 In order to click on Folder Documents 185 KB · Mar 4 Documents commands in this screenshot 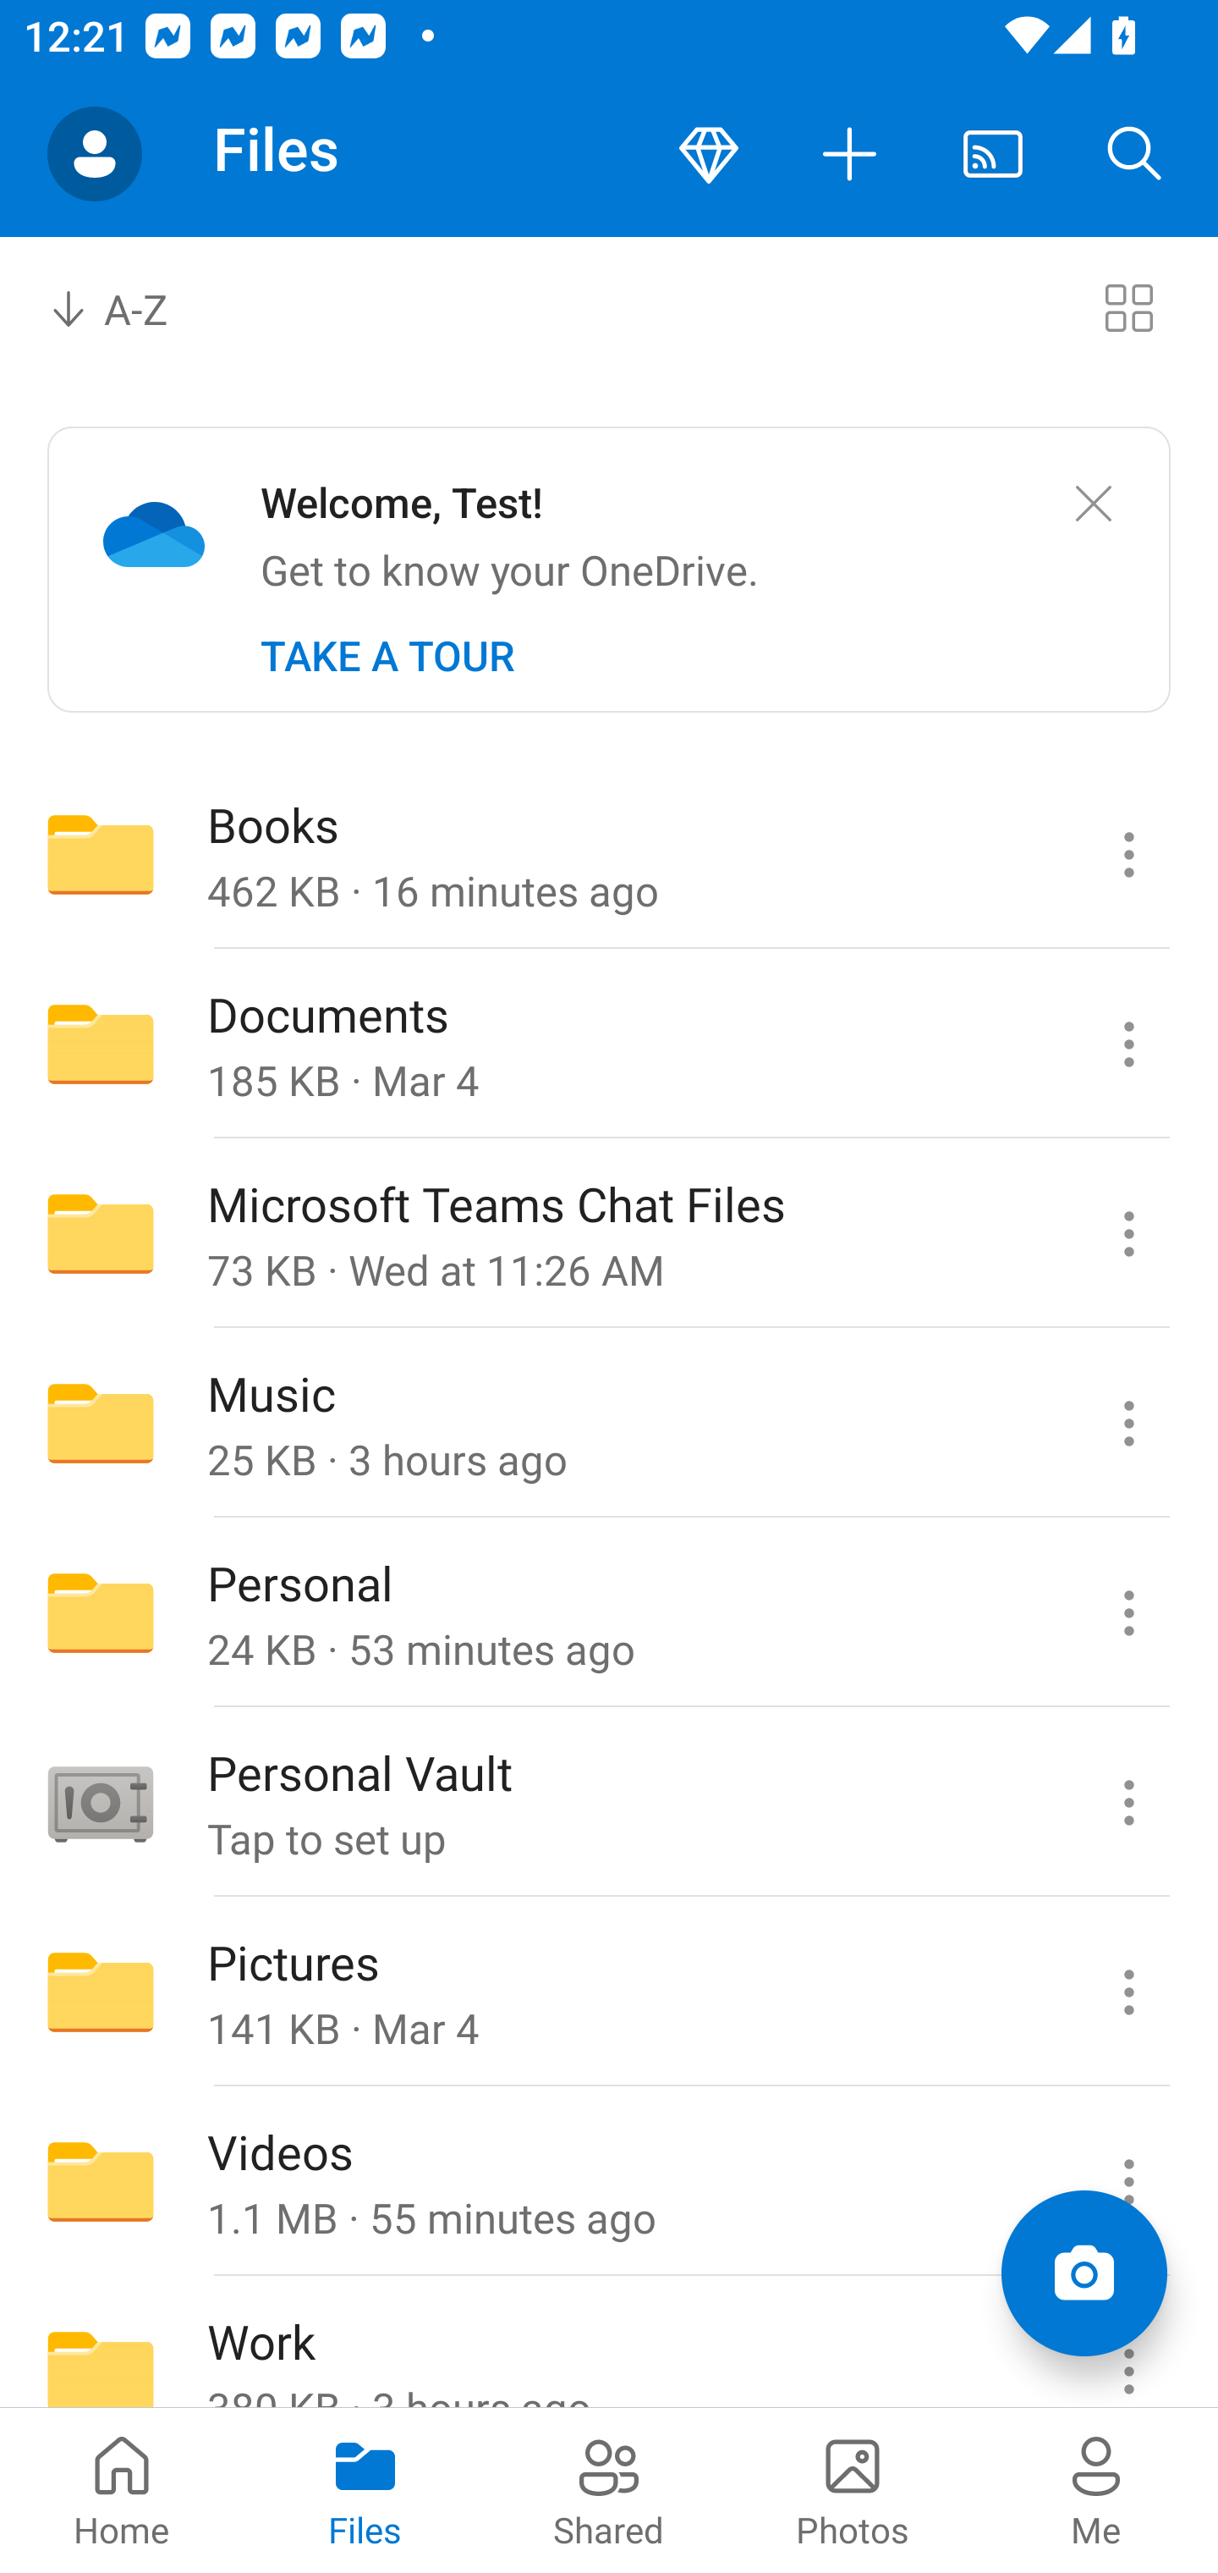, I will do `click(609, 1044)`.